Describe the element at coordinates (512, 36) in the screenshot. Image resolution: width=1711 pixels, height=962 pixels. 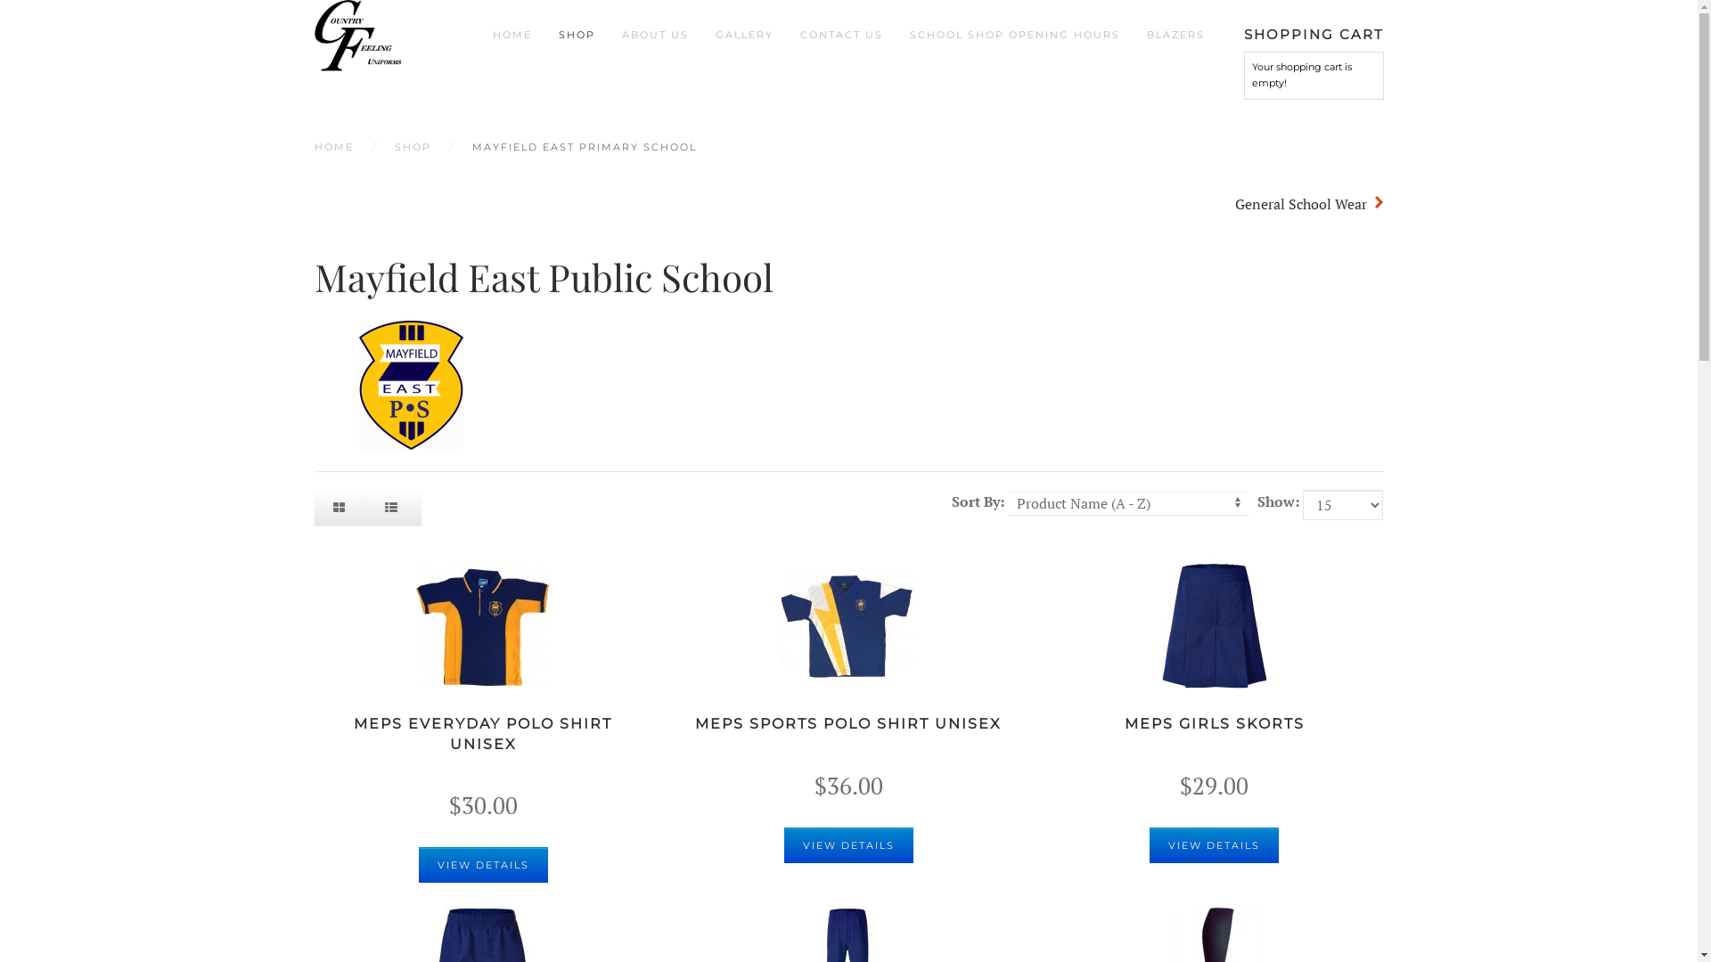
I see `HOME` at that location.